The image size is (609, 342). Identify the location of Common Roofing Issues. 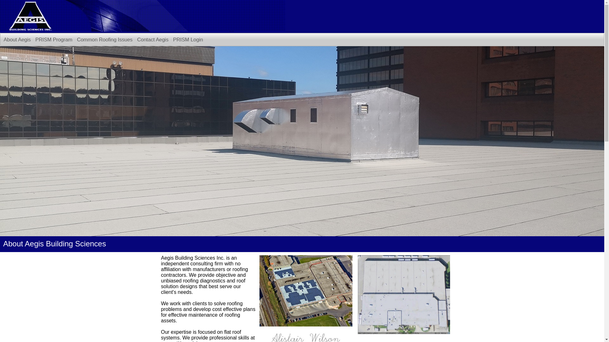
(105, 40).